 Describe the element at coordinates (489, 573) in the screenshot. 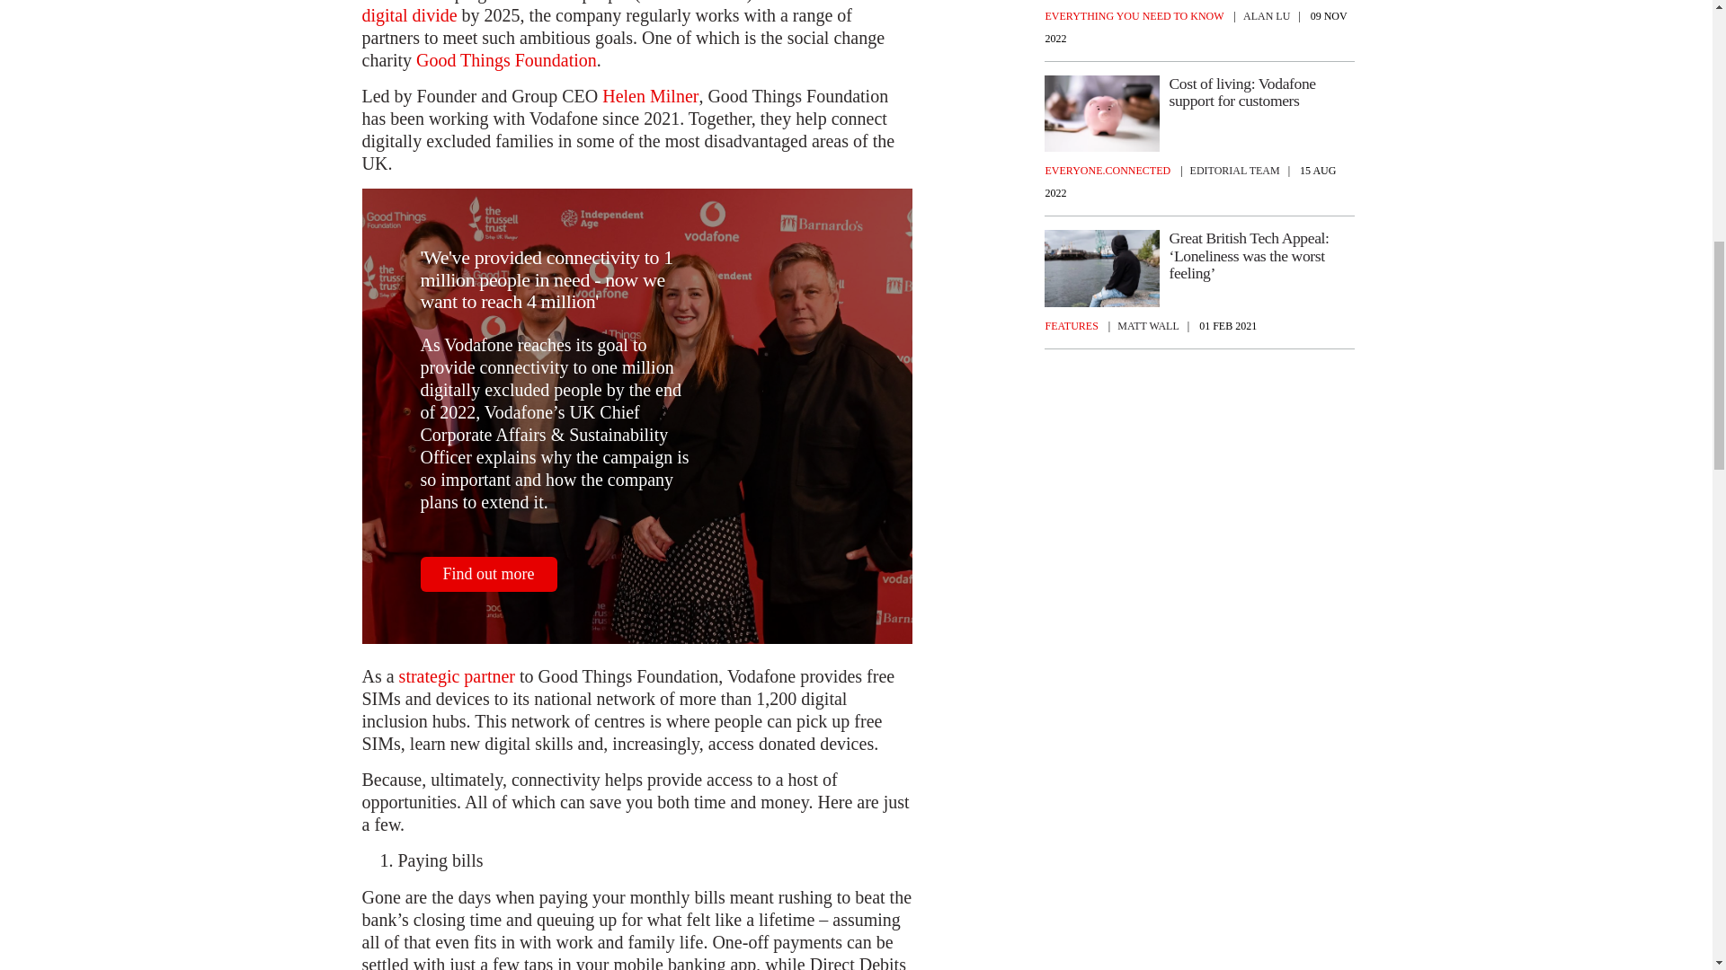

I see `Find out more` at that location.